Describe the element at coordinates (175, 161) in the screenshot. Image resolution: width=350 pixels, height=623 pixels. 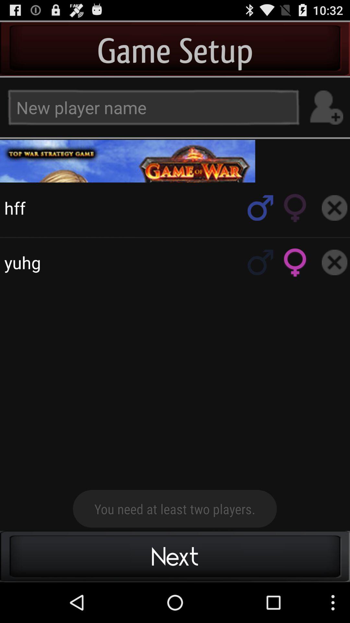
I see `go to next` at that location.